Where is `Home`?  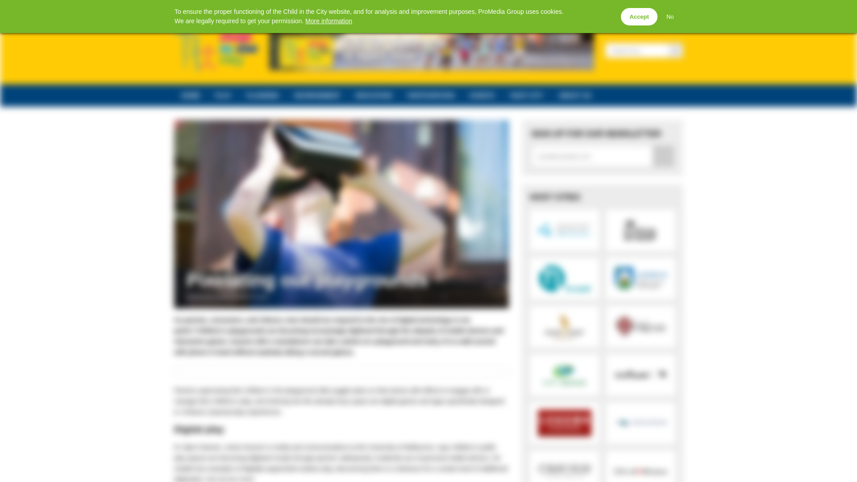 Home is located at coordinates (179, 8).